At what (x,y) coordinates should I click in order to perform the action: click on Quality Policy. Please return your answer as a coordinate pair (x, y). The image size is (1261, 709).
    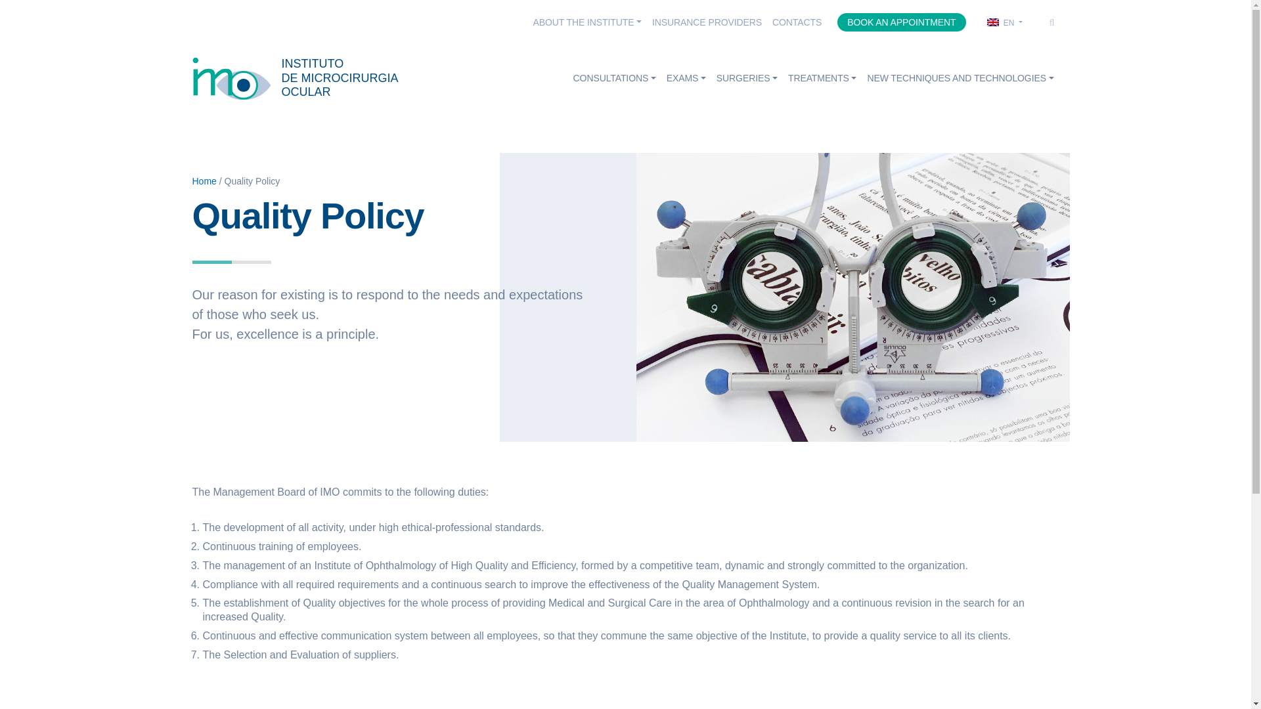
    Looking at the image, I should click on (294, 79).